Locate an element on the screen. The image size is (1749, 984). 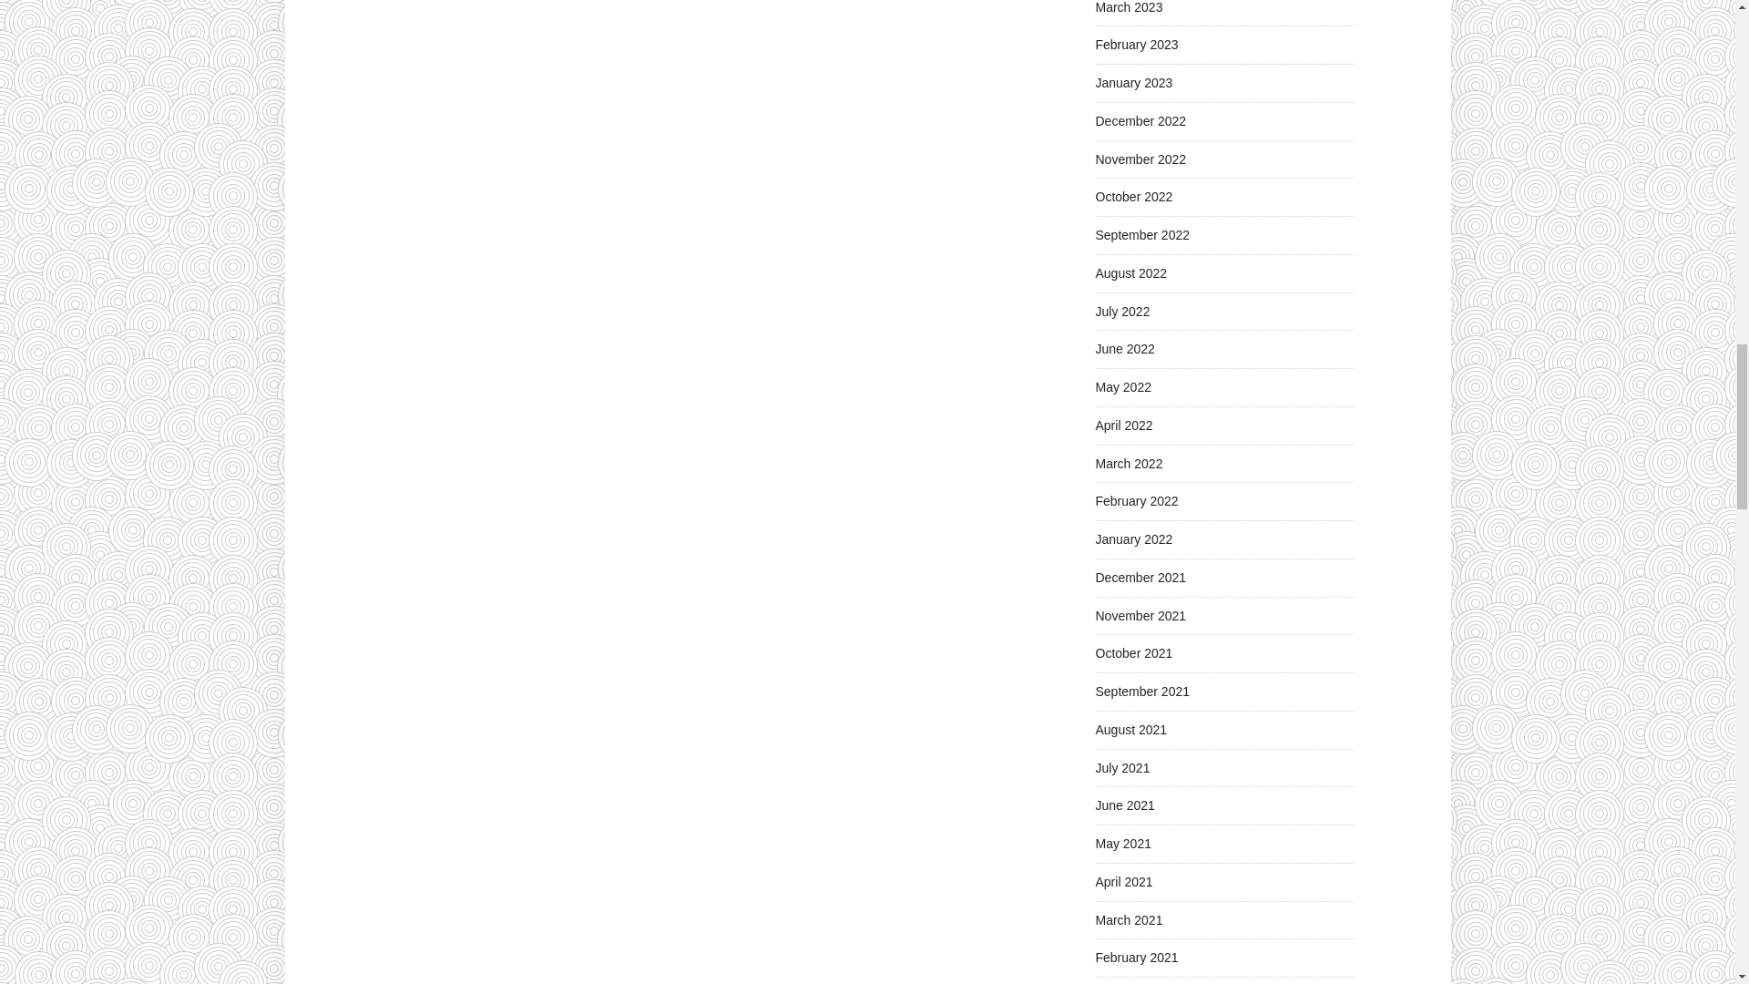
December 2022 is located at coordinates (1140, 121).